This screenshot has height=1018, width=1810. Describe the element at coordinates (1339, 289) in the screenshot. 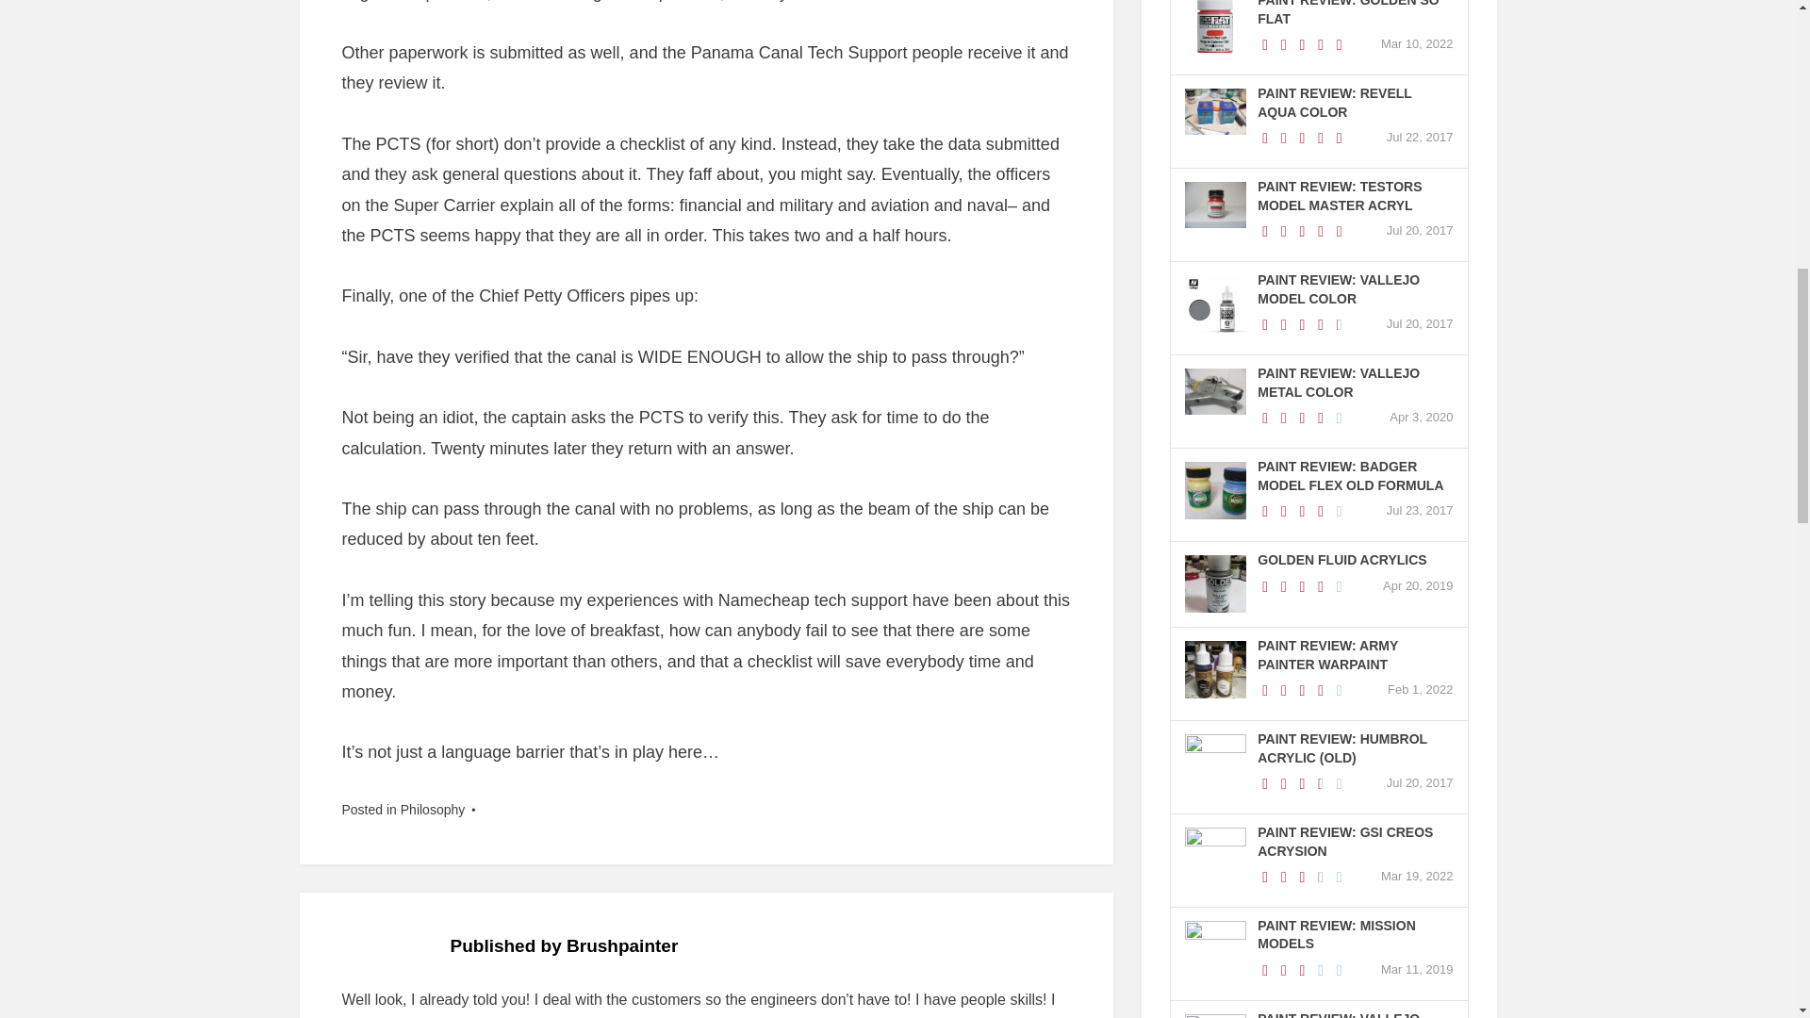

I see `PAINT REVIEW: VALLEJO MODEL COLOR` at that location.